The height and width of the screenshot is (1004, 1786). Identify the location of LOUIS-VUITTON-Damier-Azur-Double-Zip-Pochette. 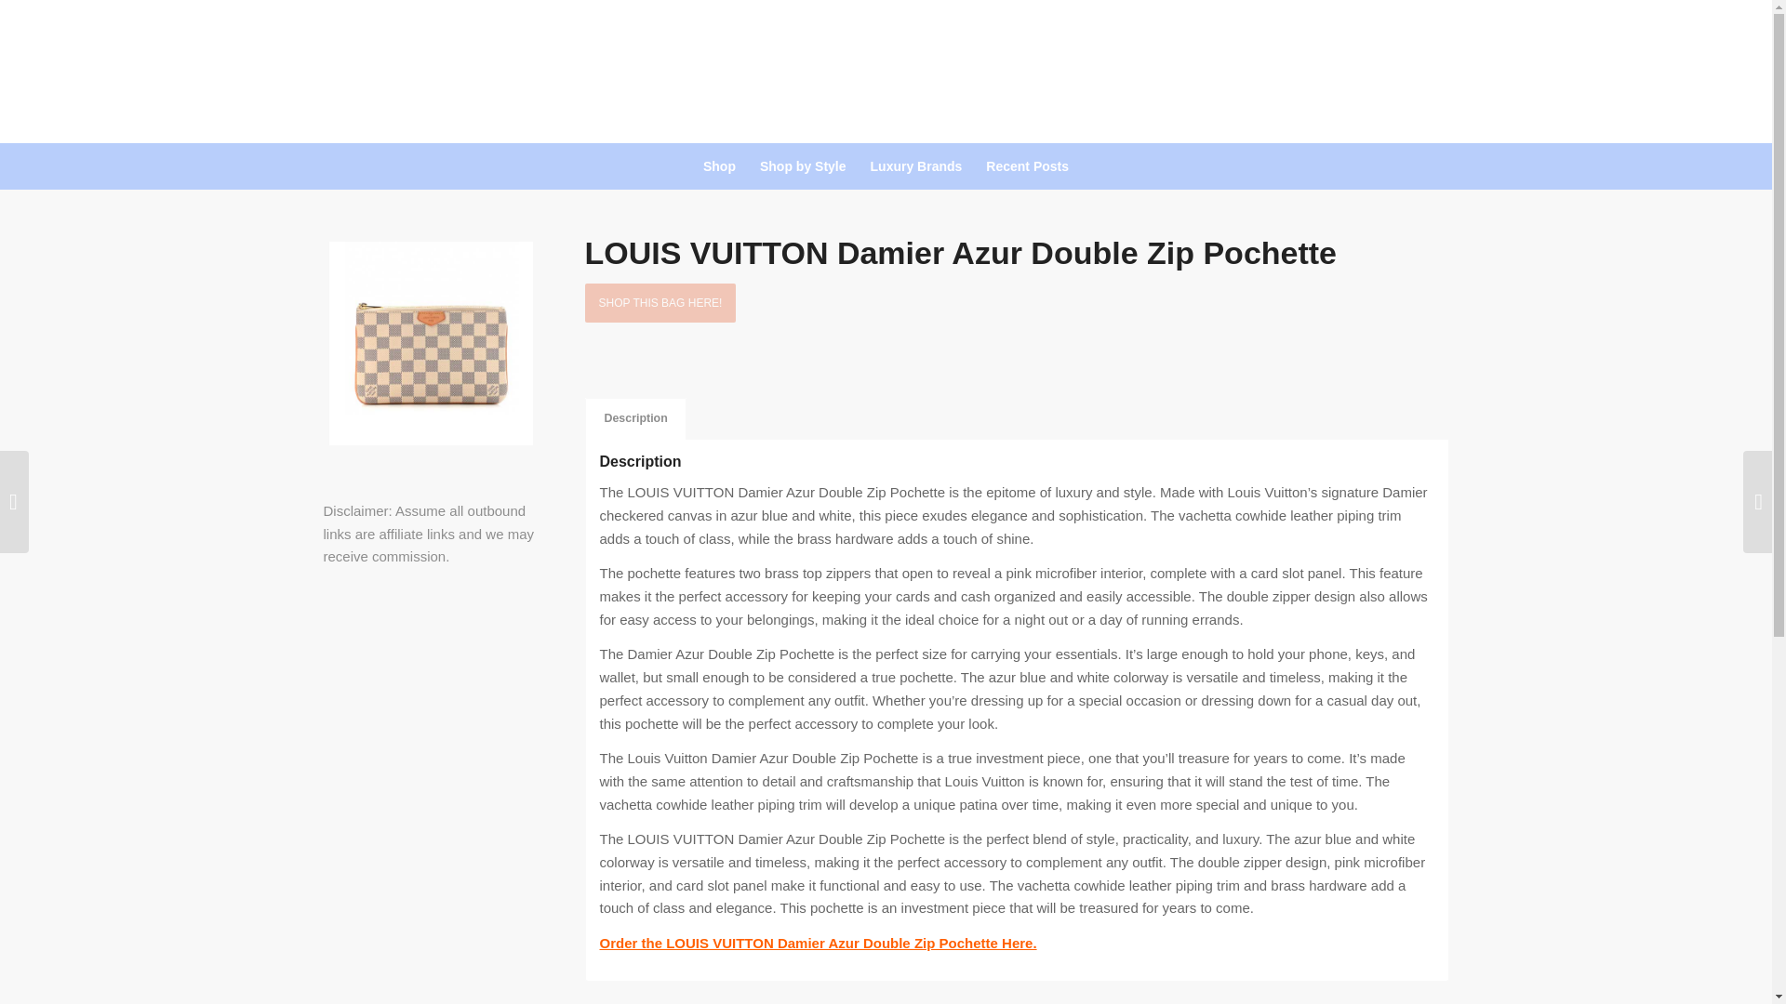
(430, 344).